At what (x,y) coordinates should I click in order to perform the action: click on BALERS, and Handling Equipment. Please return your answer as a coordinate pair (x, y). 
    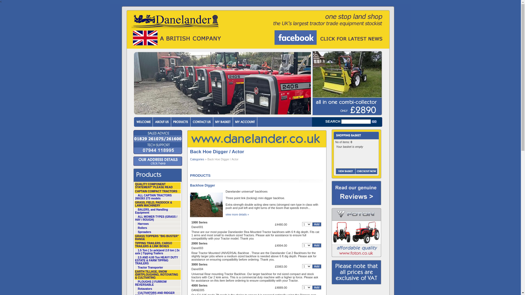
    Looking at the image, I should click on (157, 211).